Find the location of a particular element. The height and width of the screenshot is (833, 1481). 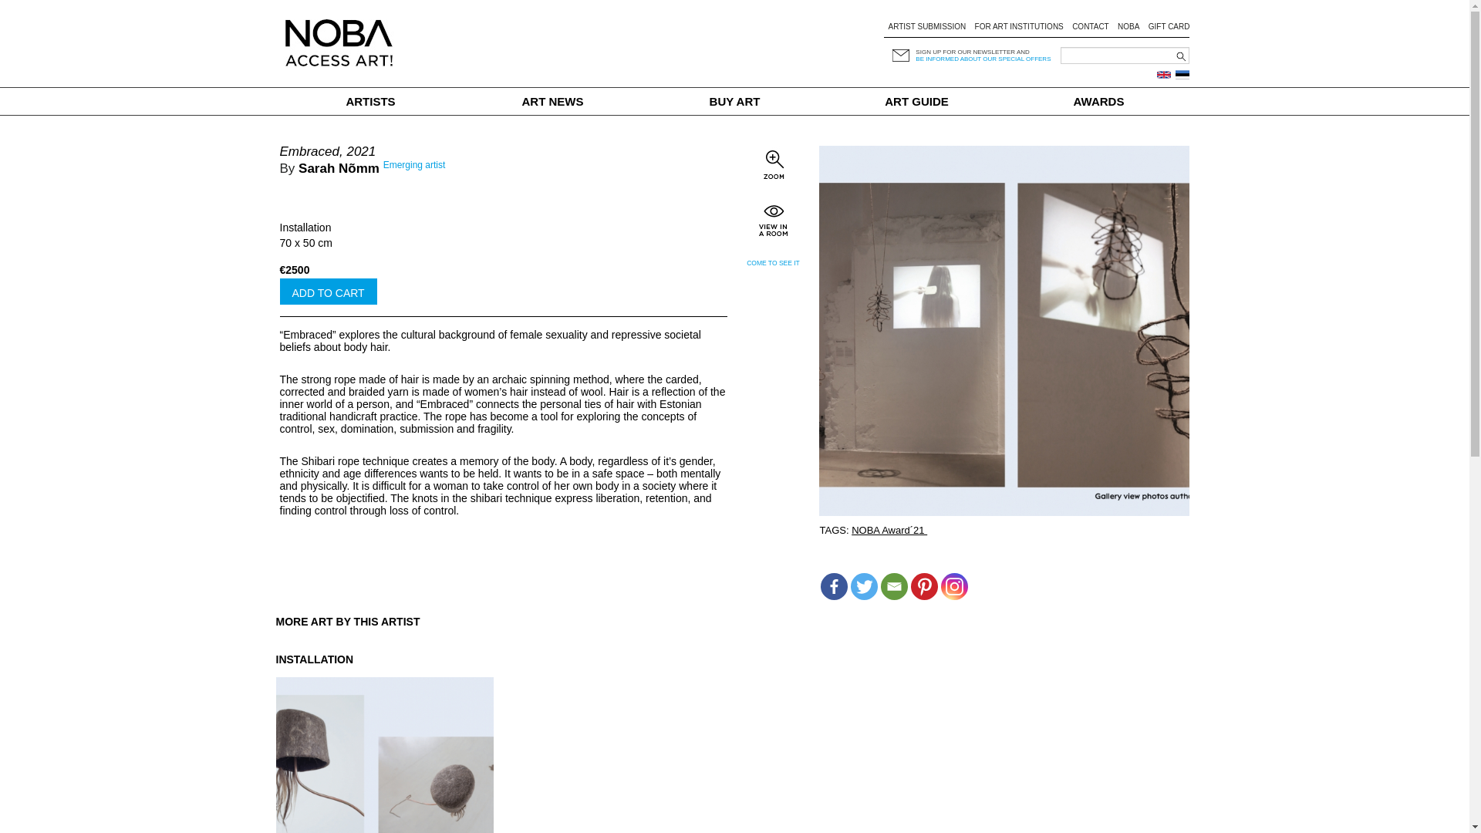

CONTACT is located at coordinates (1091, 26).